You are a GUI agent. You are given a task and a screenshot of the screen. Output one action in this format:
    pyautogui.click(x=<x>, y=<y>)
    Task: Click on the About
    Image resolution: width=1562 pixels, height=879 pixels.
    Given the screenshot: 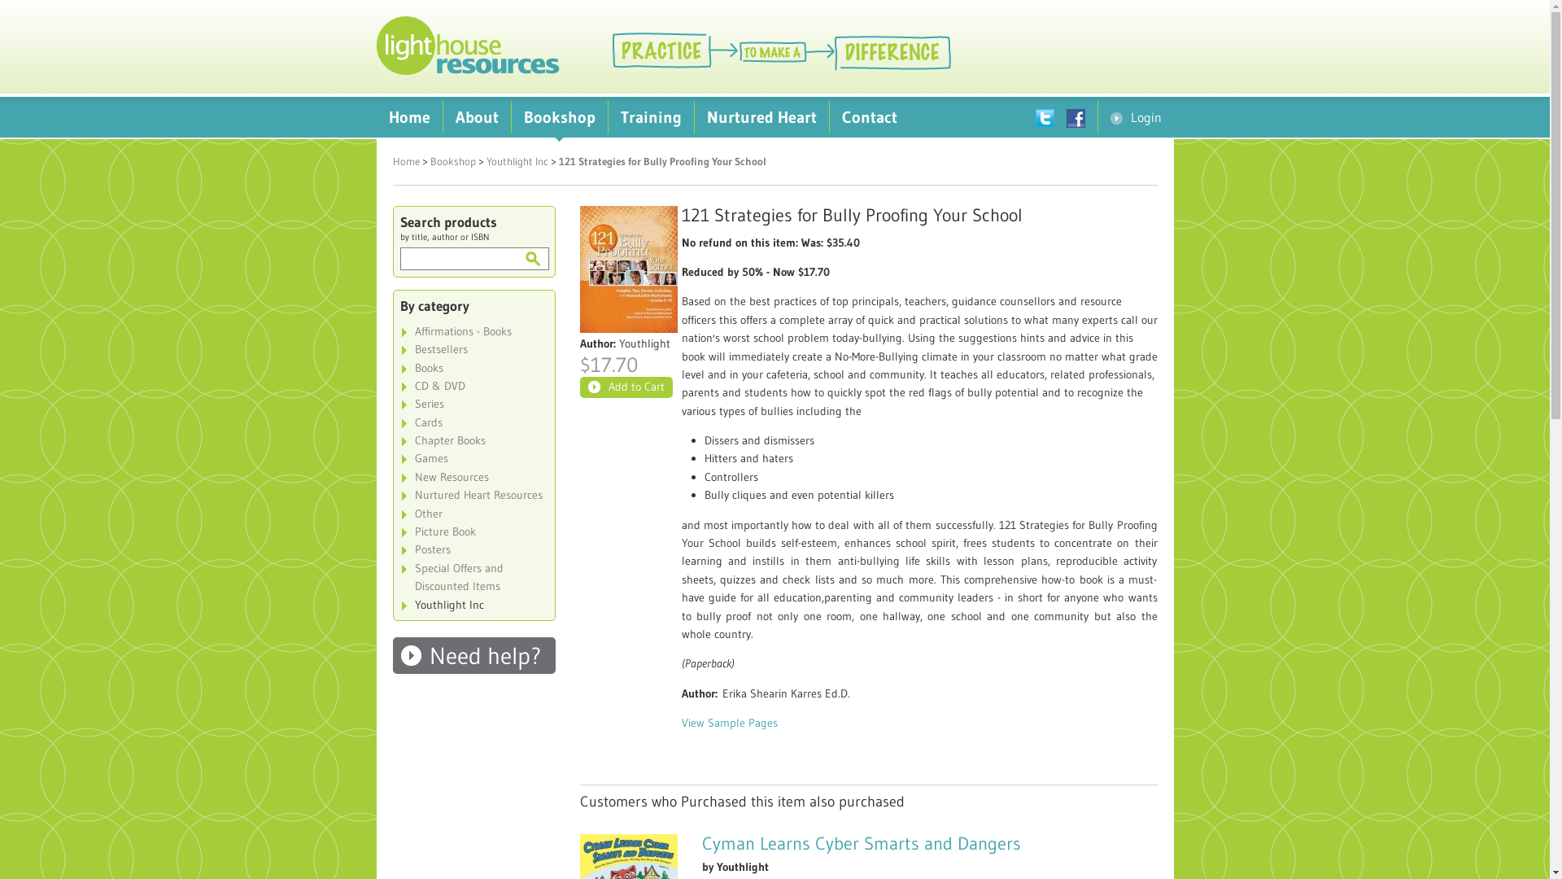 What is the action you would take?
    pyautogui.click(x=477, y=117)
    